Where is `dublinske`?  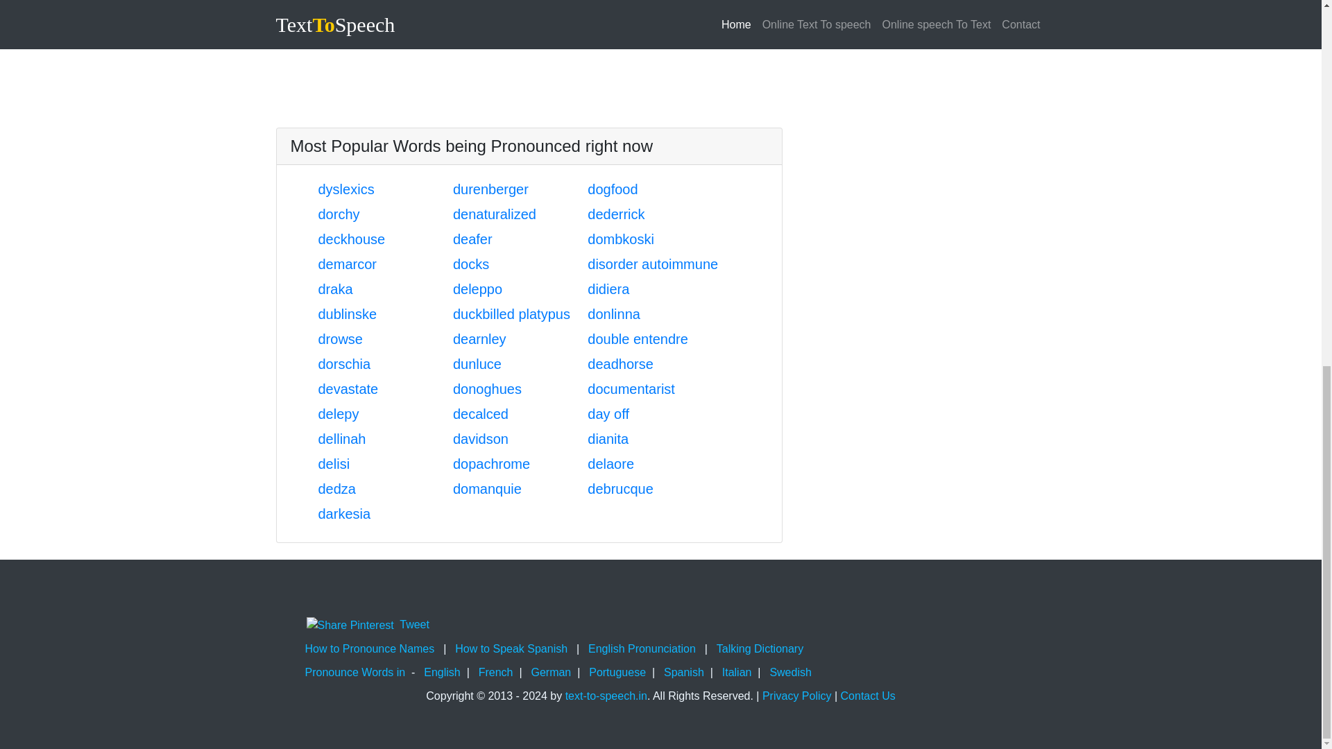 dublinske is located at coordinates (347, 313).